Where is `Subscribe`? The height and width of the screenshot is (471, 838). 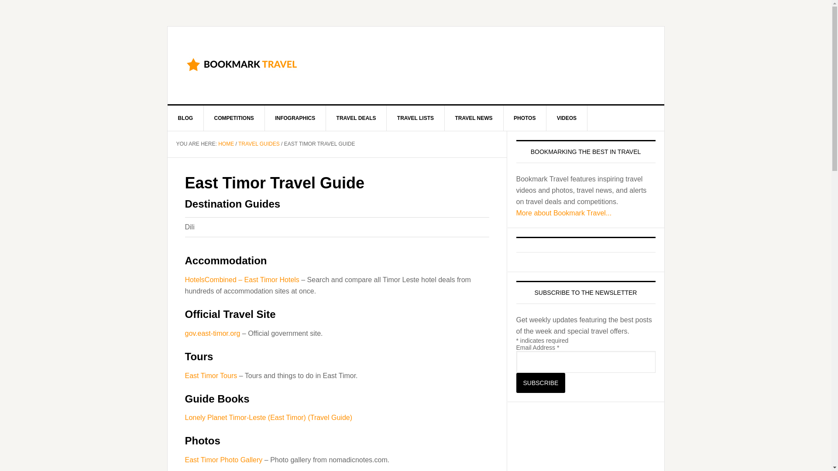 Subscribe is located at coordinates (540, 383).